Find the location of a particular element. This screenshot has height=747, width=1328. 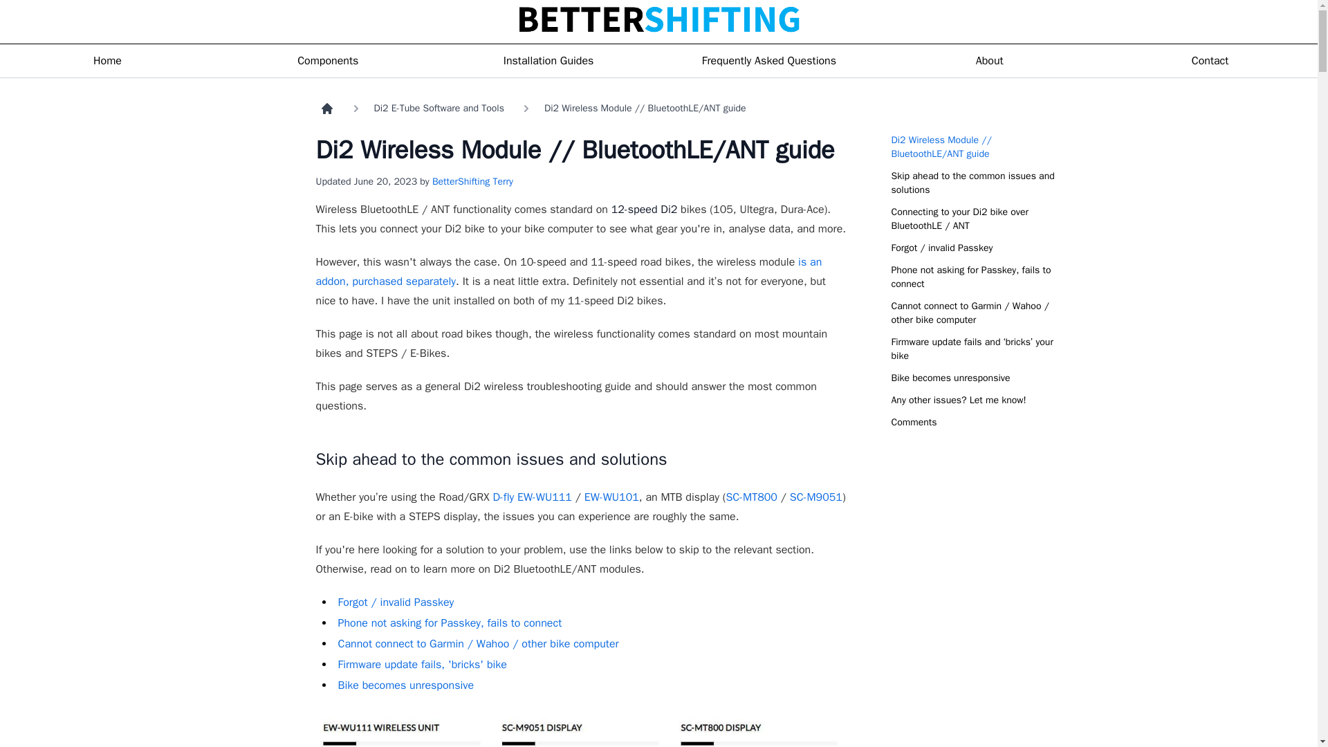

D-fly EW-WU111 is located at coordinates (531, 497).